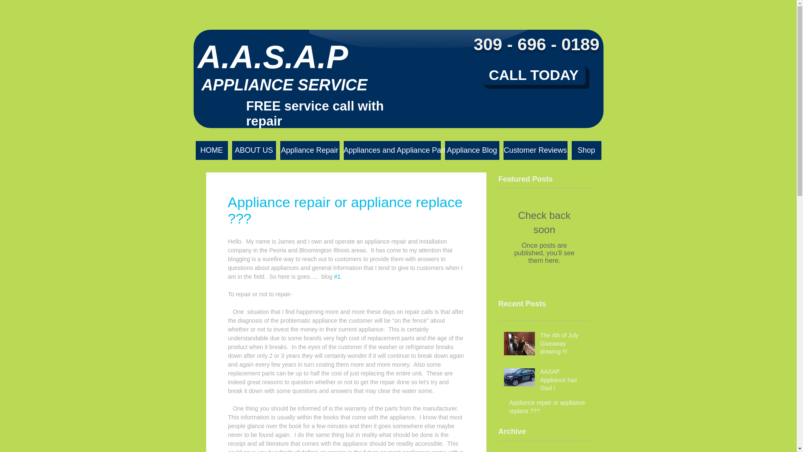 This screenshot has height=452, width=803. I want to click on The 4th of July Giveaway drawing !!!, so click(563, 345).